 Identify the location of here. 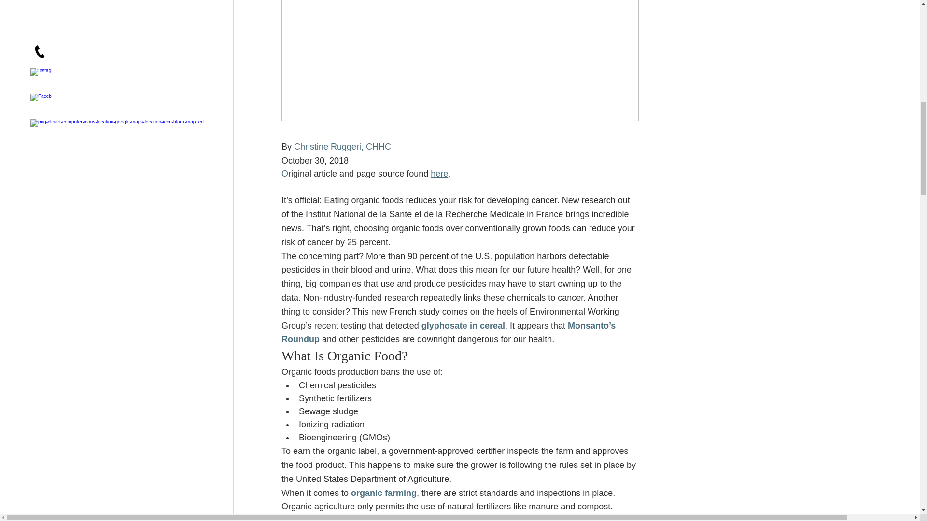
(439, 174).